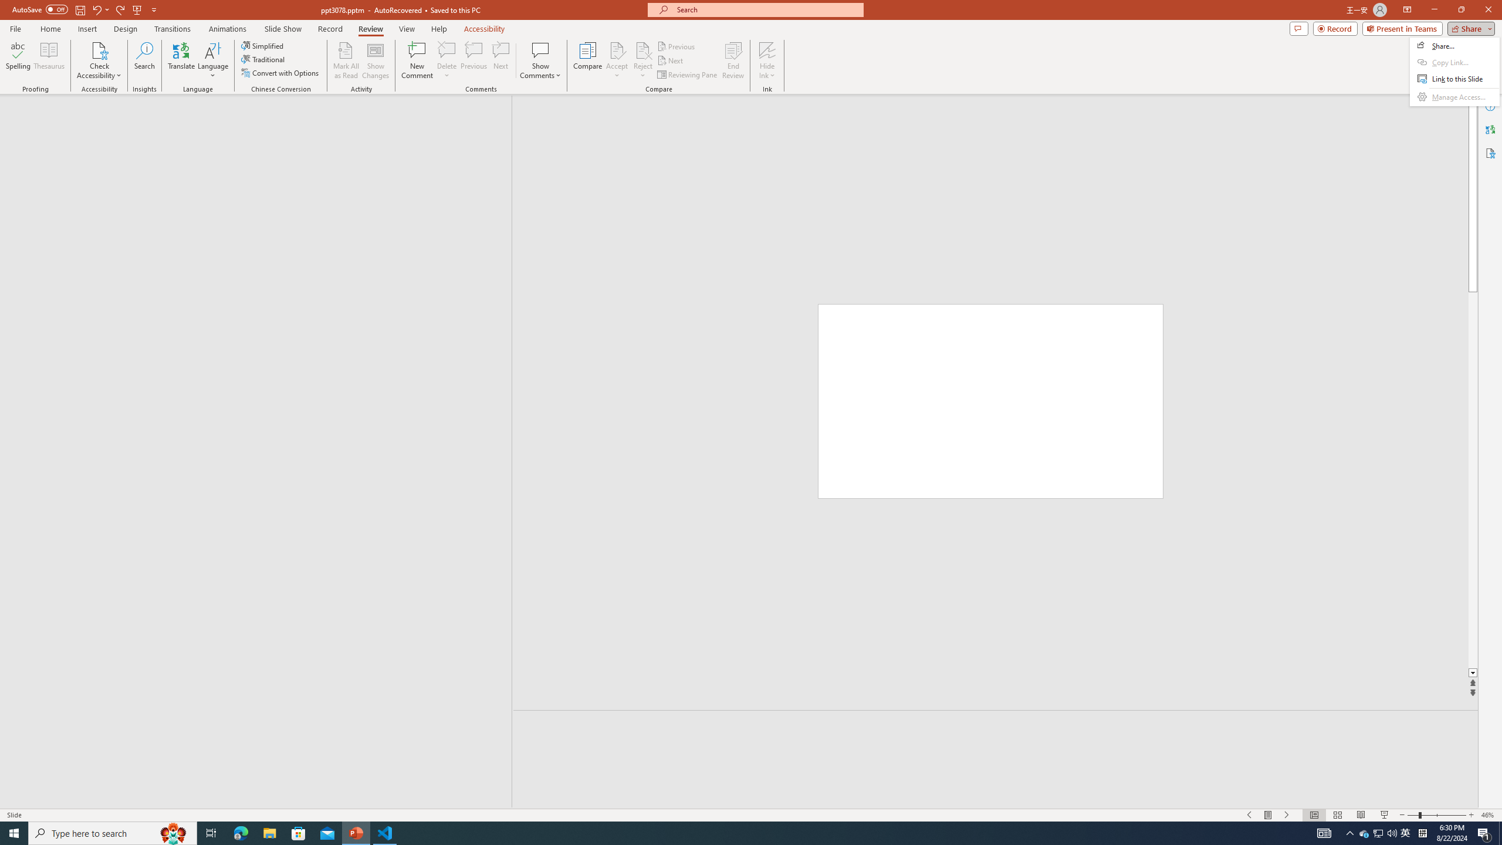  Describe the element at coordinates (1490, 153) in the screenshot. I see `Accessibility` at that location.